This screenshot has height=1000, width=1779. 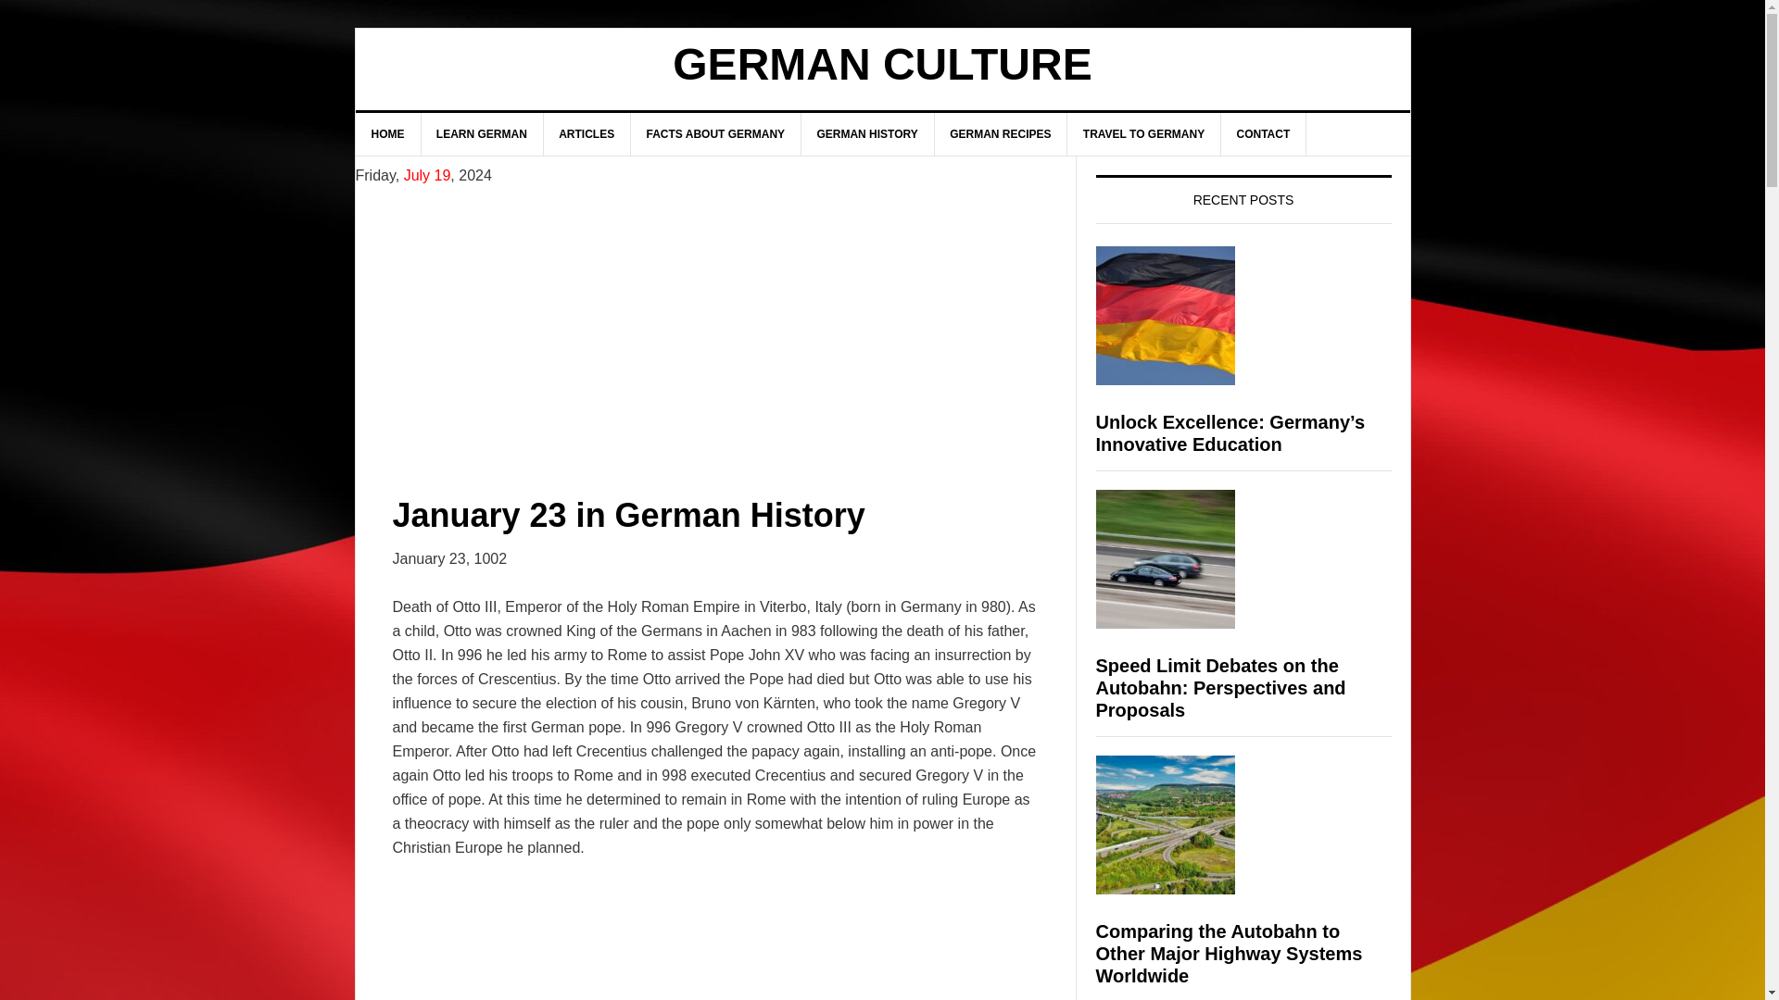 I want to click on TRAVEL TO GERMANY, so click(x=1143, y=134).